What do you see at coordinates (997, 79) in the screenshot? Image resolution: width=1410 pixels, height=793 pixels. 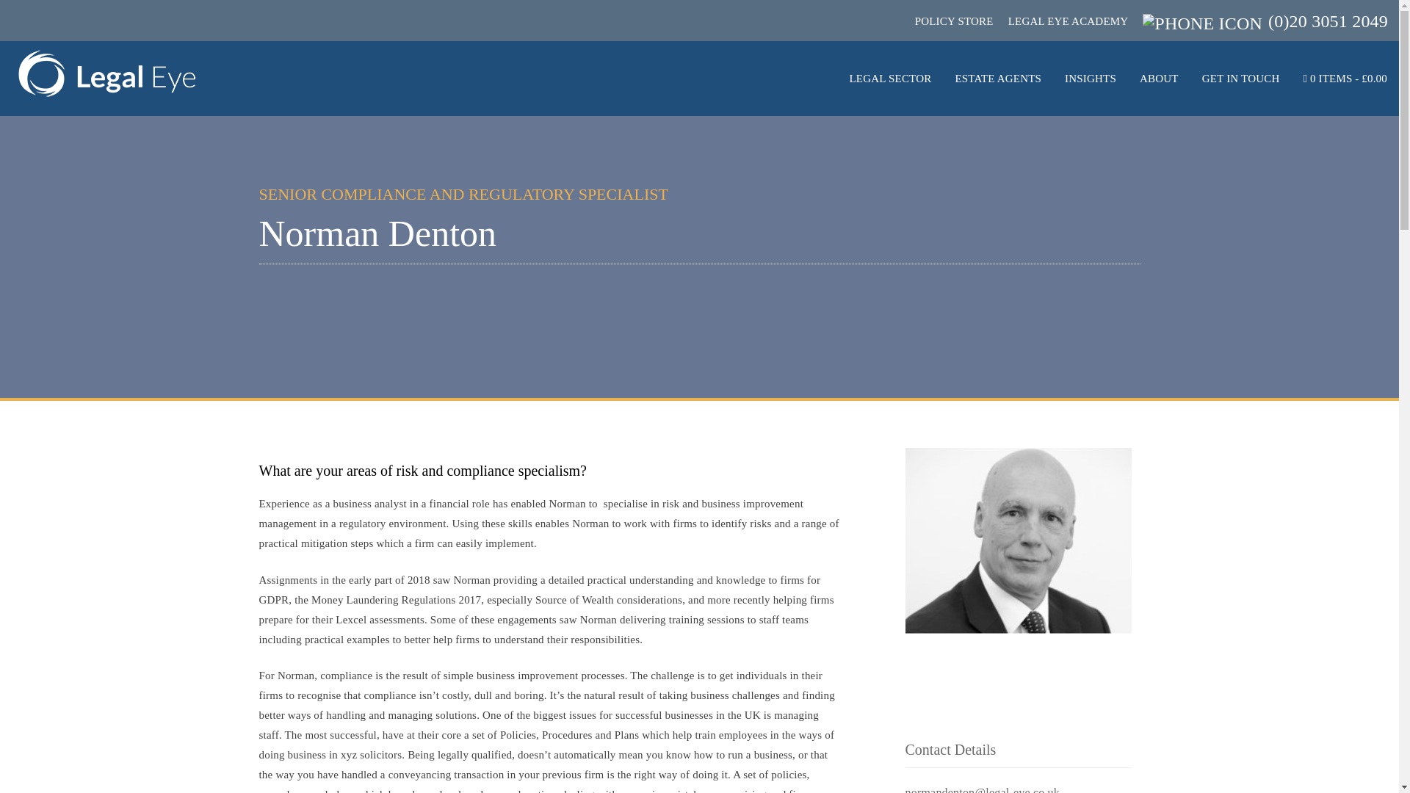 I see `ESTATE AGENTS` at bounding box center [997, 79].